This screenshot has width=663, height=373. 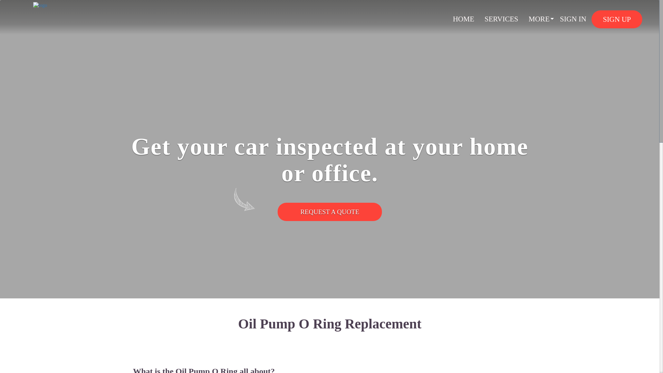 I want to click on SERVICES, so click(x=501, y=19).